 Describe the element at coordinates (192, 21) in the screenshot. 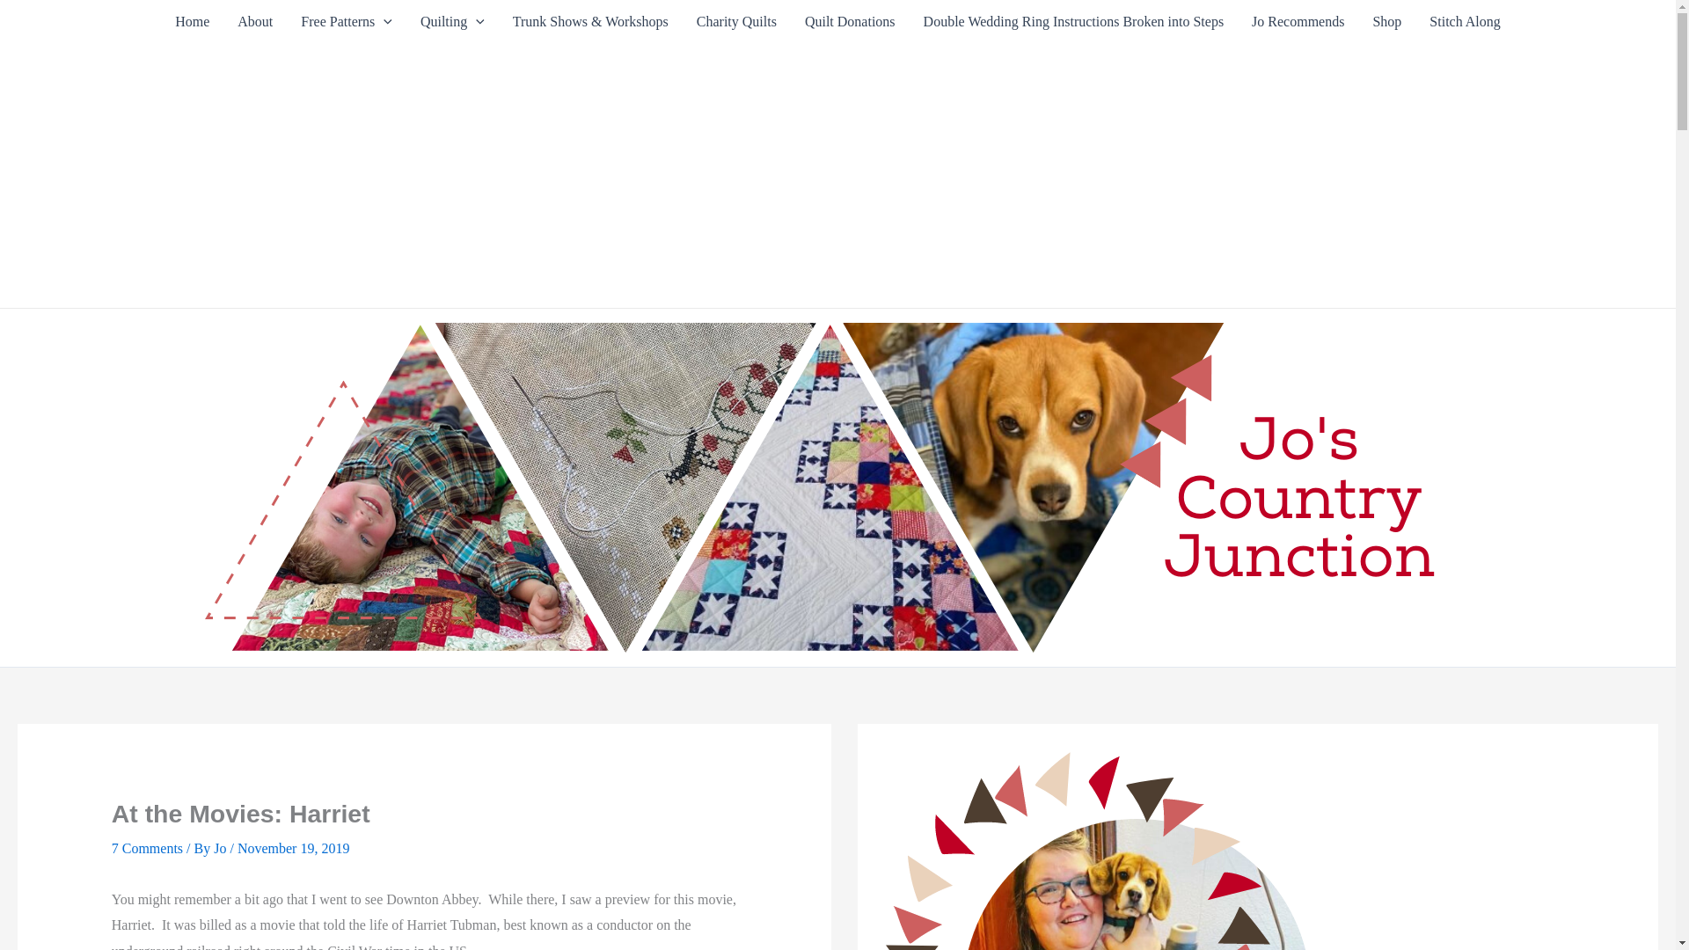

I see `Home` at that location.